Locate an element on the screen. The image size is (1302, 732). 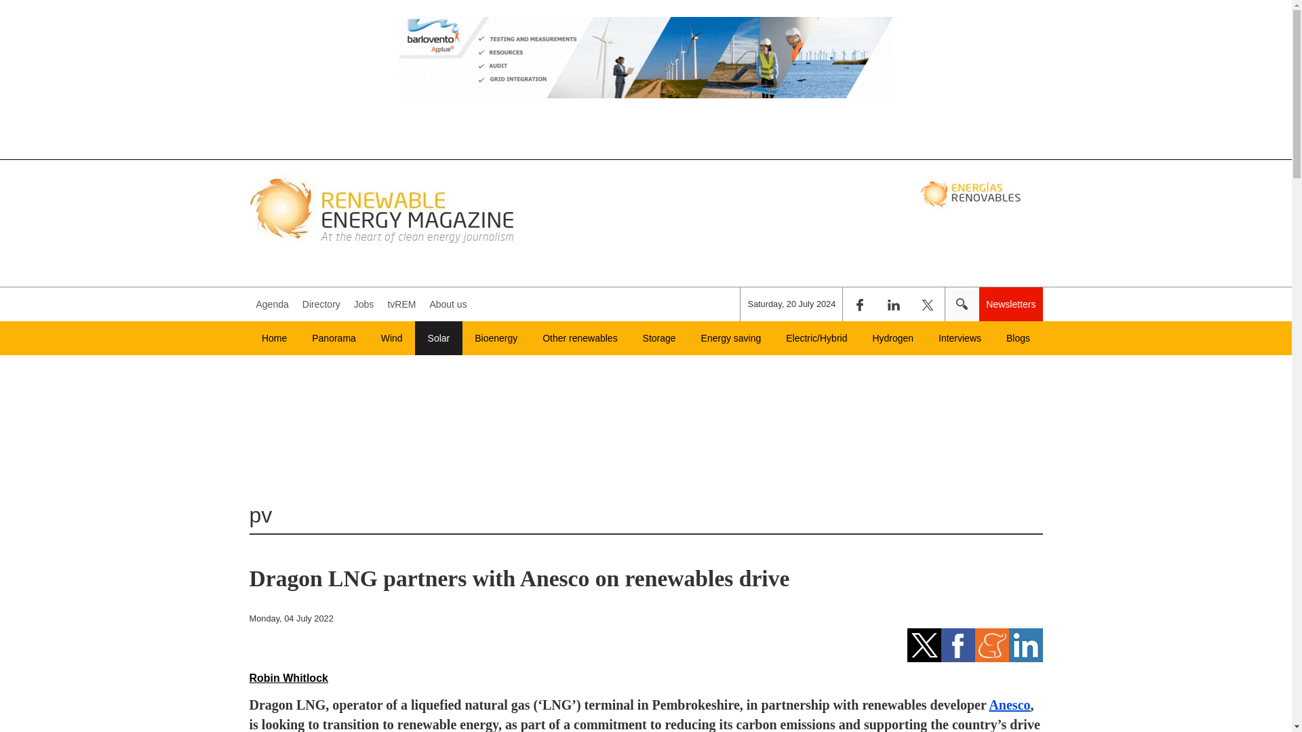
Wind is located at coordinates (392, 338).